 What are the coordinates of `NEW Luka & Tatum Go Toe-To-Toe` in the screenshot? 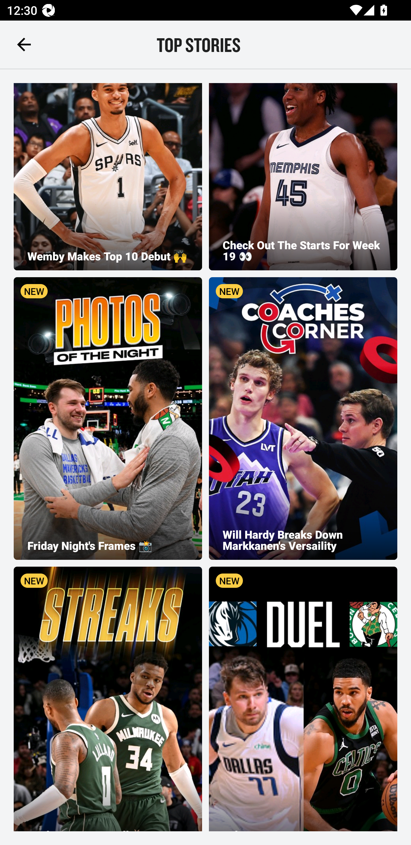 It's located at (303, 699).